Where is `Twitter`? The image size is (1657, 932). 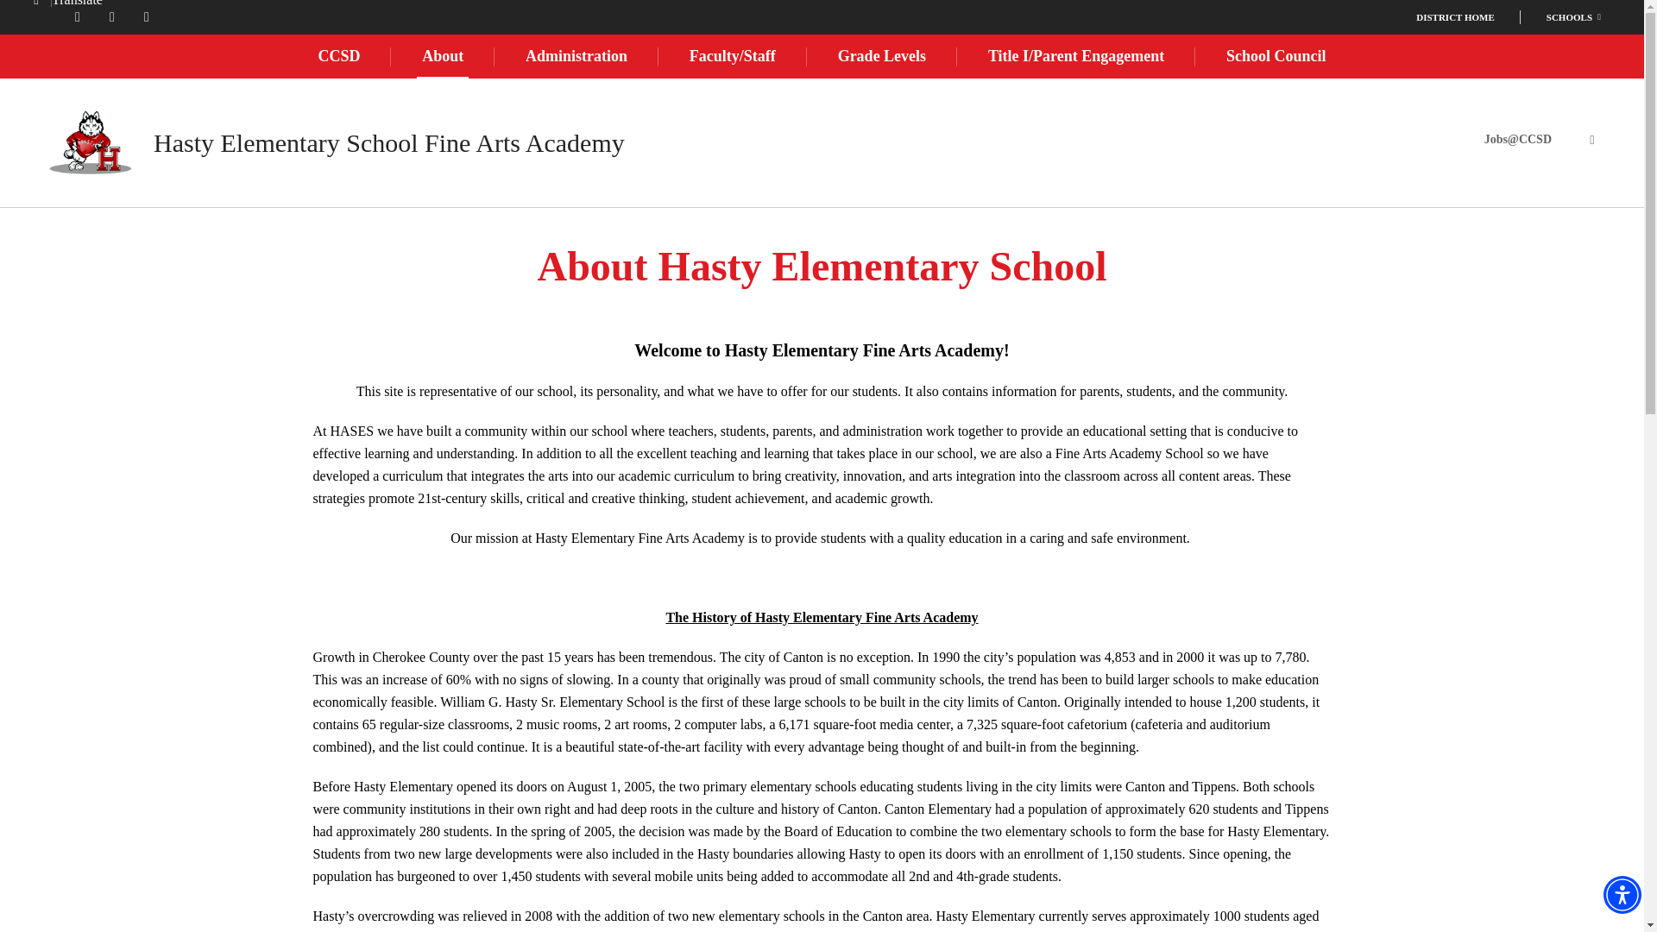 Twitter is located at coordinates (147, 17).